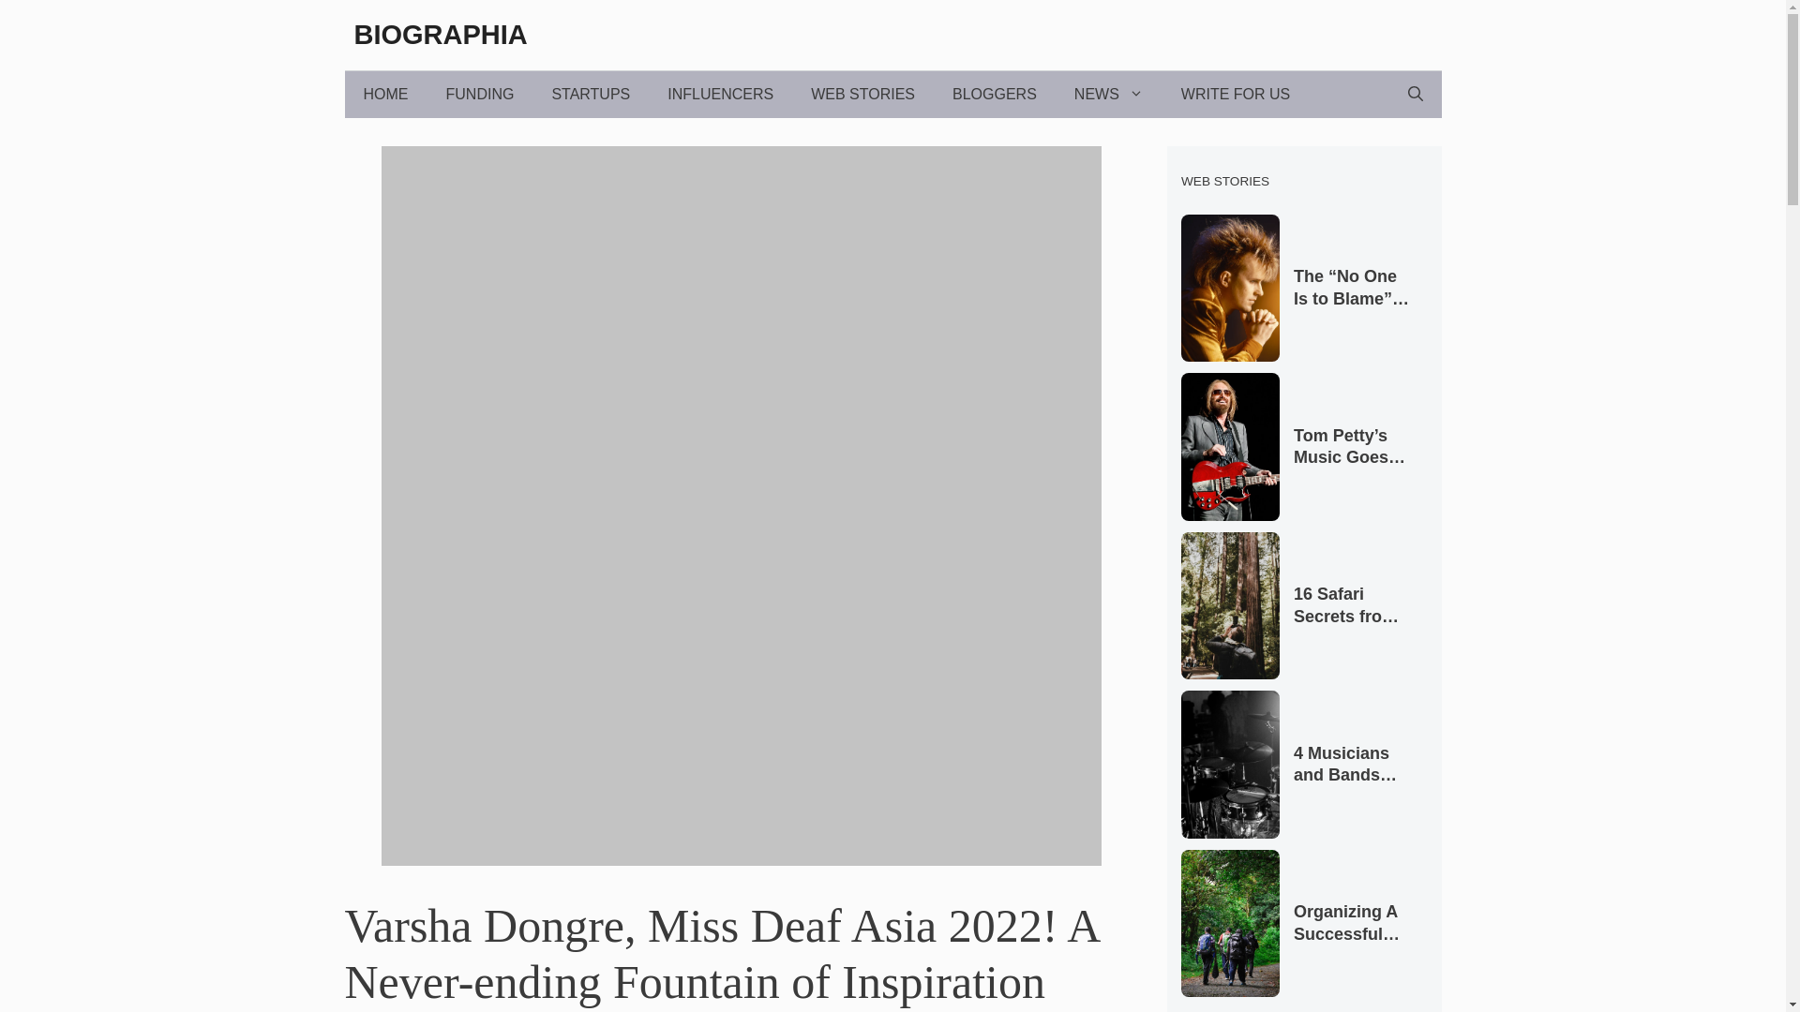 Image resolution: width=1800 pixels, height=1012 pixels. Describe the element at coordinates (441, 34) in the screenshot. I see `BIOGRAPHIA` at that location.